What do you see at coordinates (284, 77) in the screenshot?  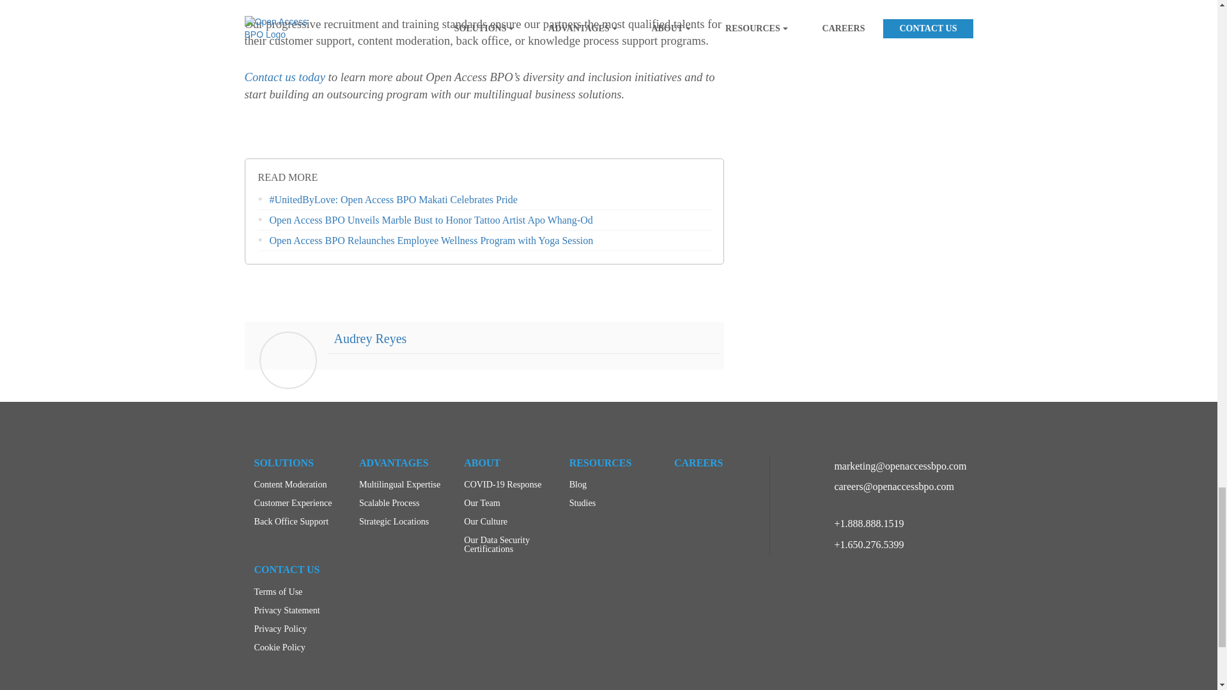 I see `Contact us today` at bounding box center [284, 77].